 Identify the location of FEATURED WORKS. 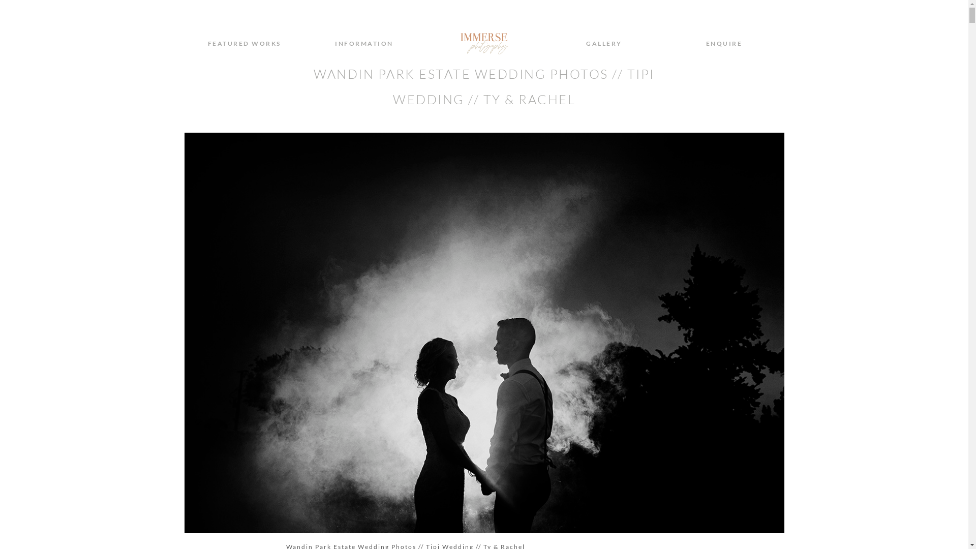
(244, 43).